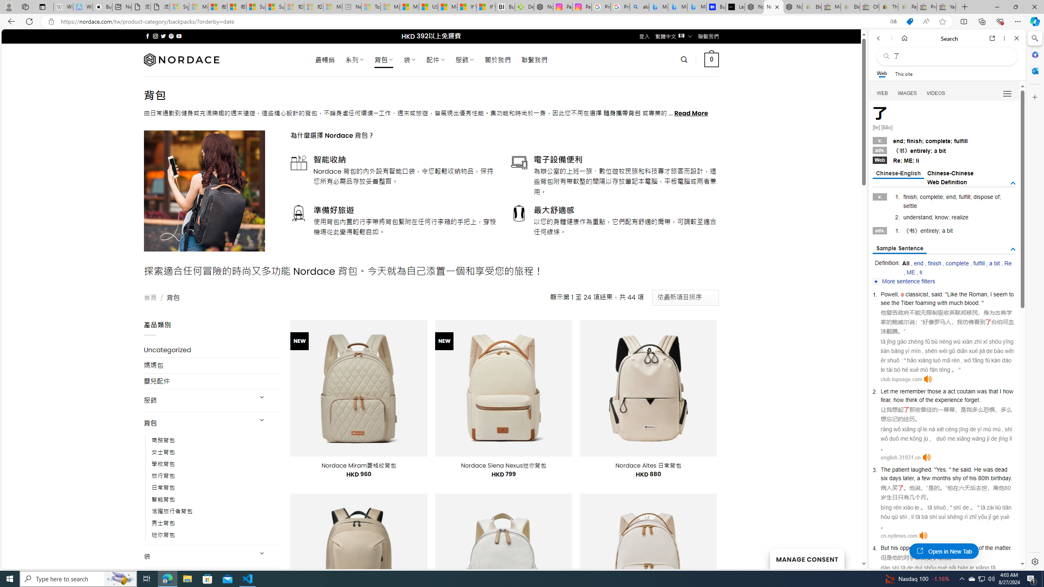  I want to click on 80, so click(1007, 488).